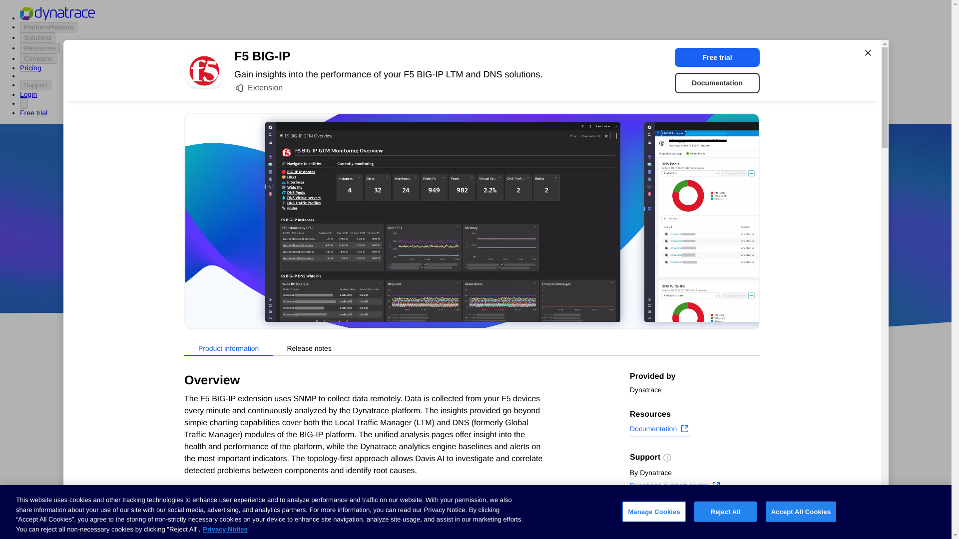 This screenshot has width=959, height=539. I want to click on Documentation, so click(659, 430).